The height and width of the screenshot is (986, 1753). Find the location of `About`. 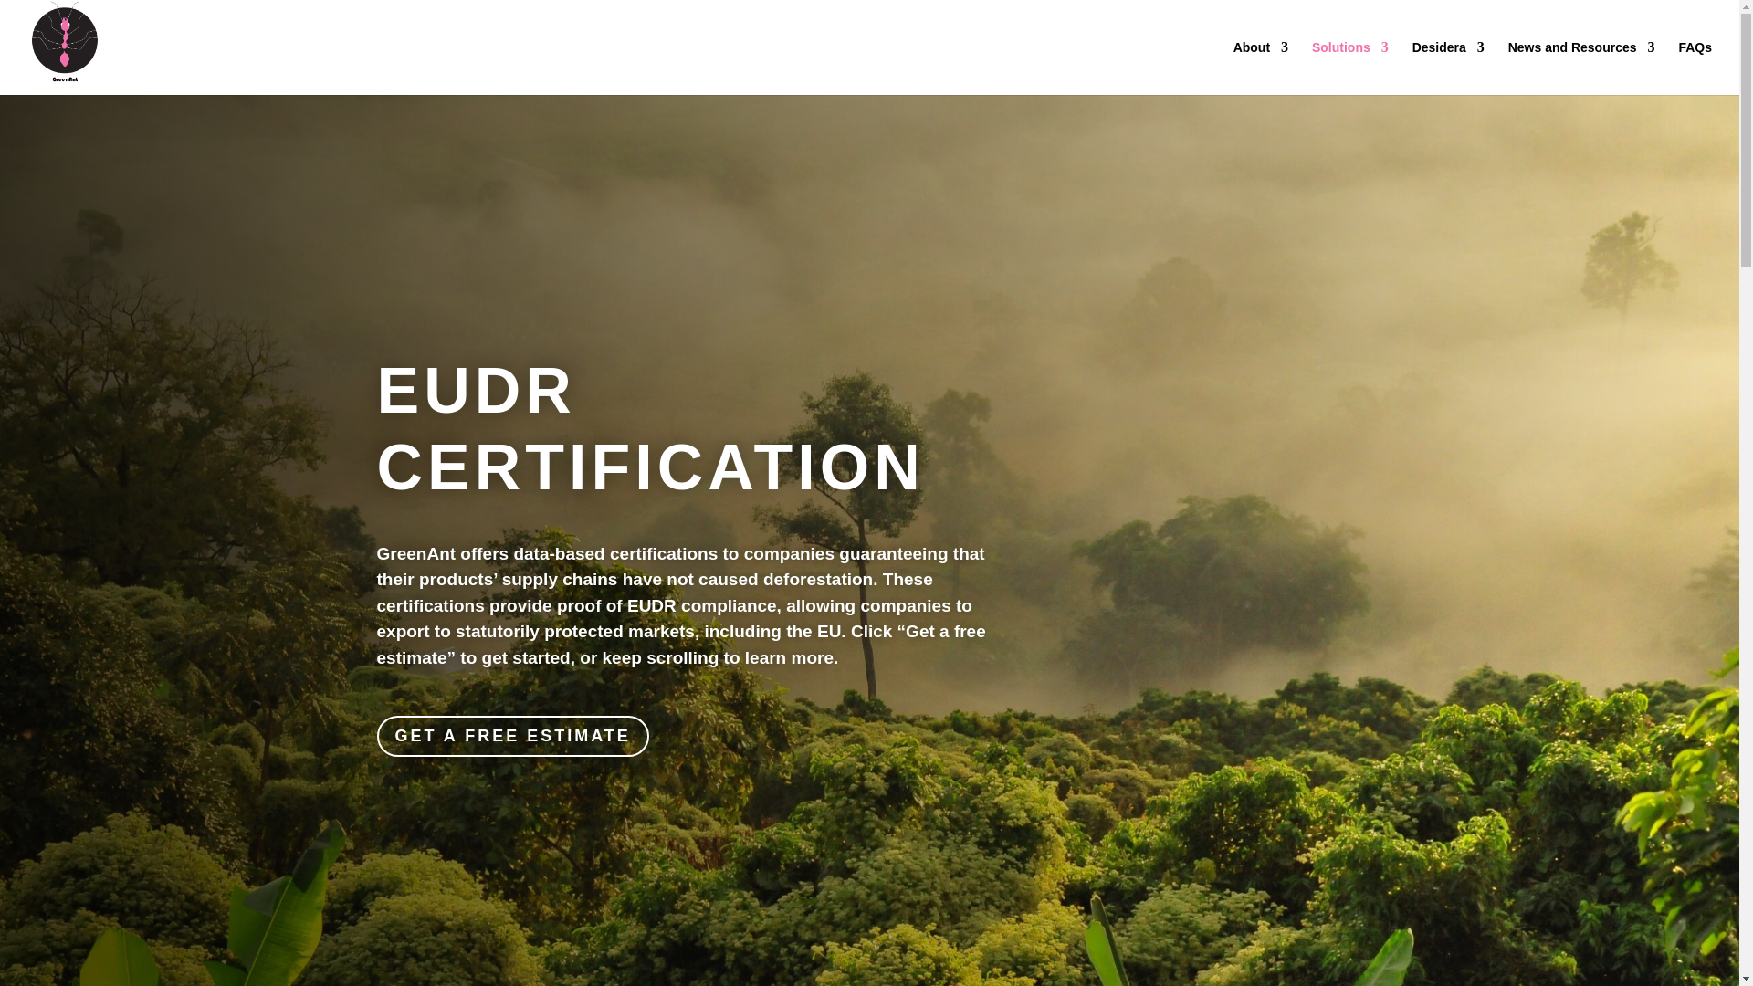

About is located at coordinates (1261, 68).